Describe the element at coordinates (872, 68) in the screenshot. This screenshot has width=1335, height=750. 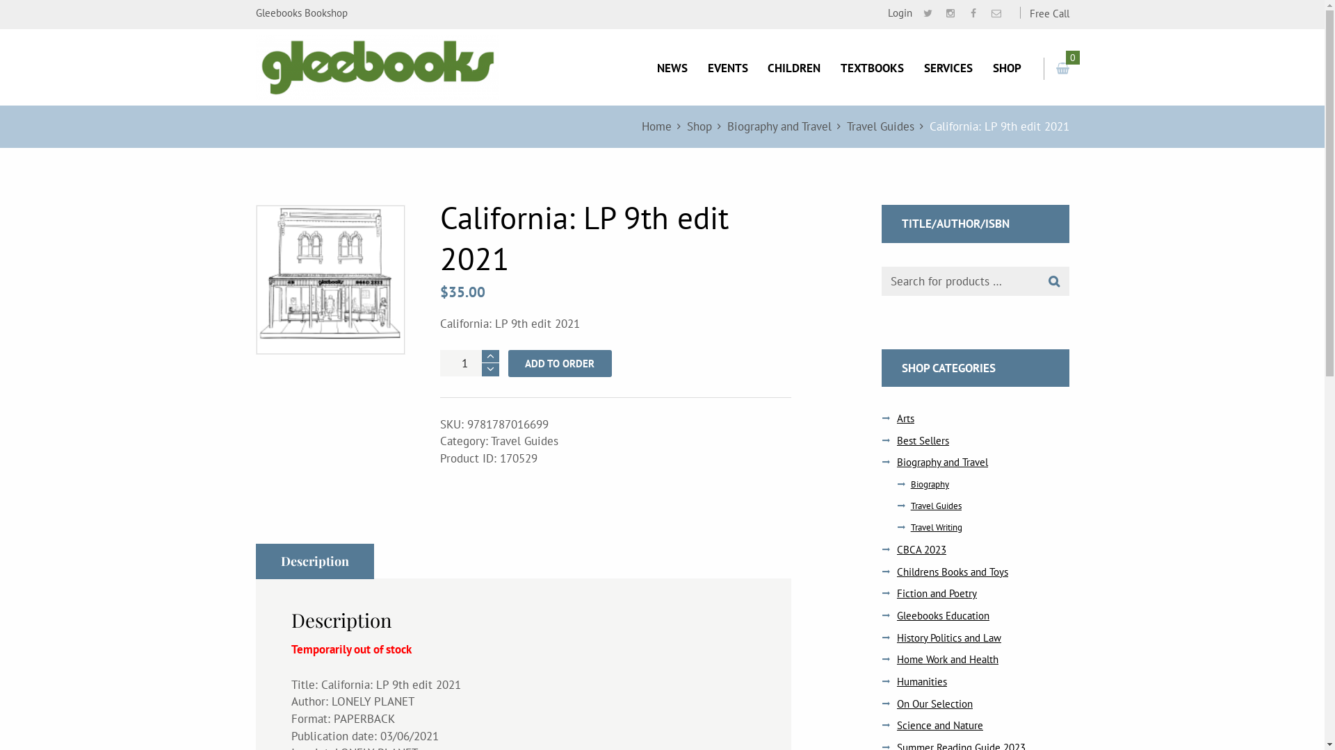
I see `TEXTBOOKS` at that location.